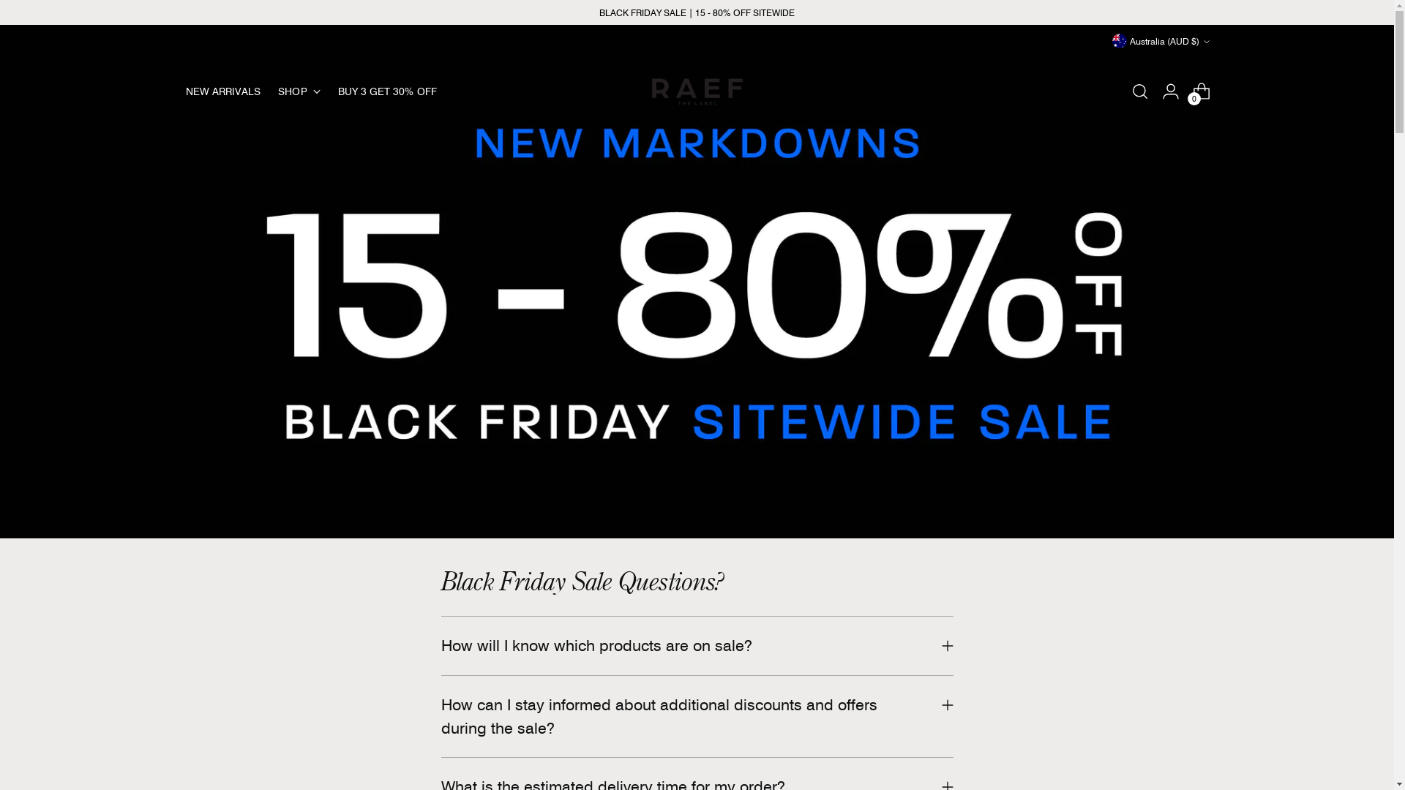 Image resolution: width=1405 pixels, height=790 pixels. What do you see at coordinates (697, 646) in the screenshot?
I see `How will I know which products are on sale?` at bounding box center [697, 646].